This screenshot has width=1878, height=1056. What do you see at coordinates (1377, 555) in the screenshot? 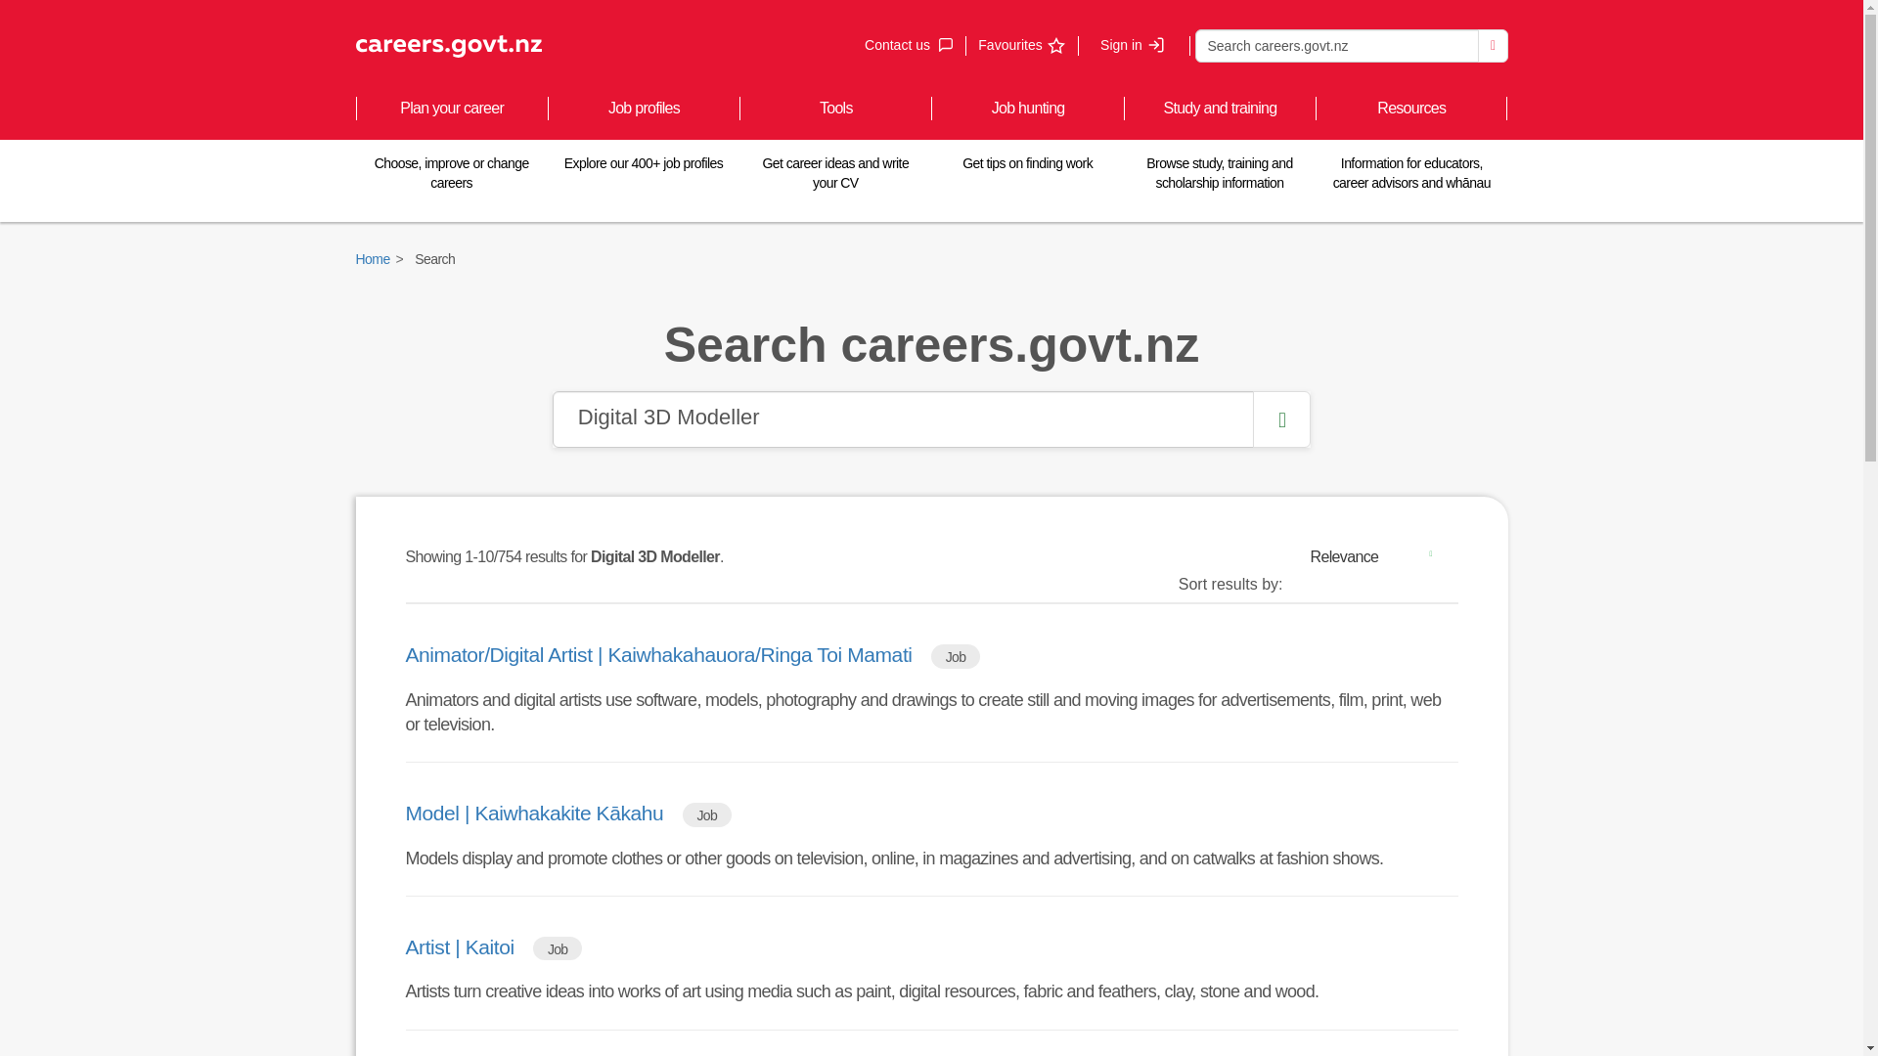
I see `Search` at bounding box center [1377, 555].